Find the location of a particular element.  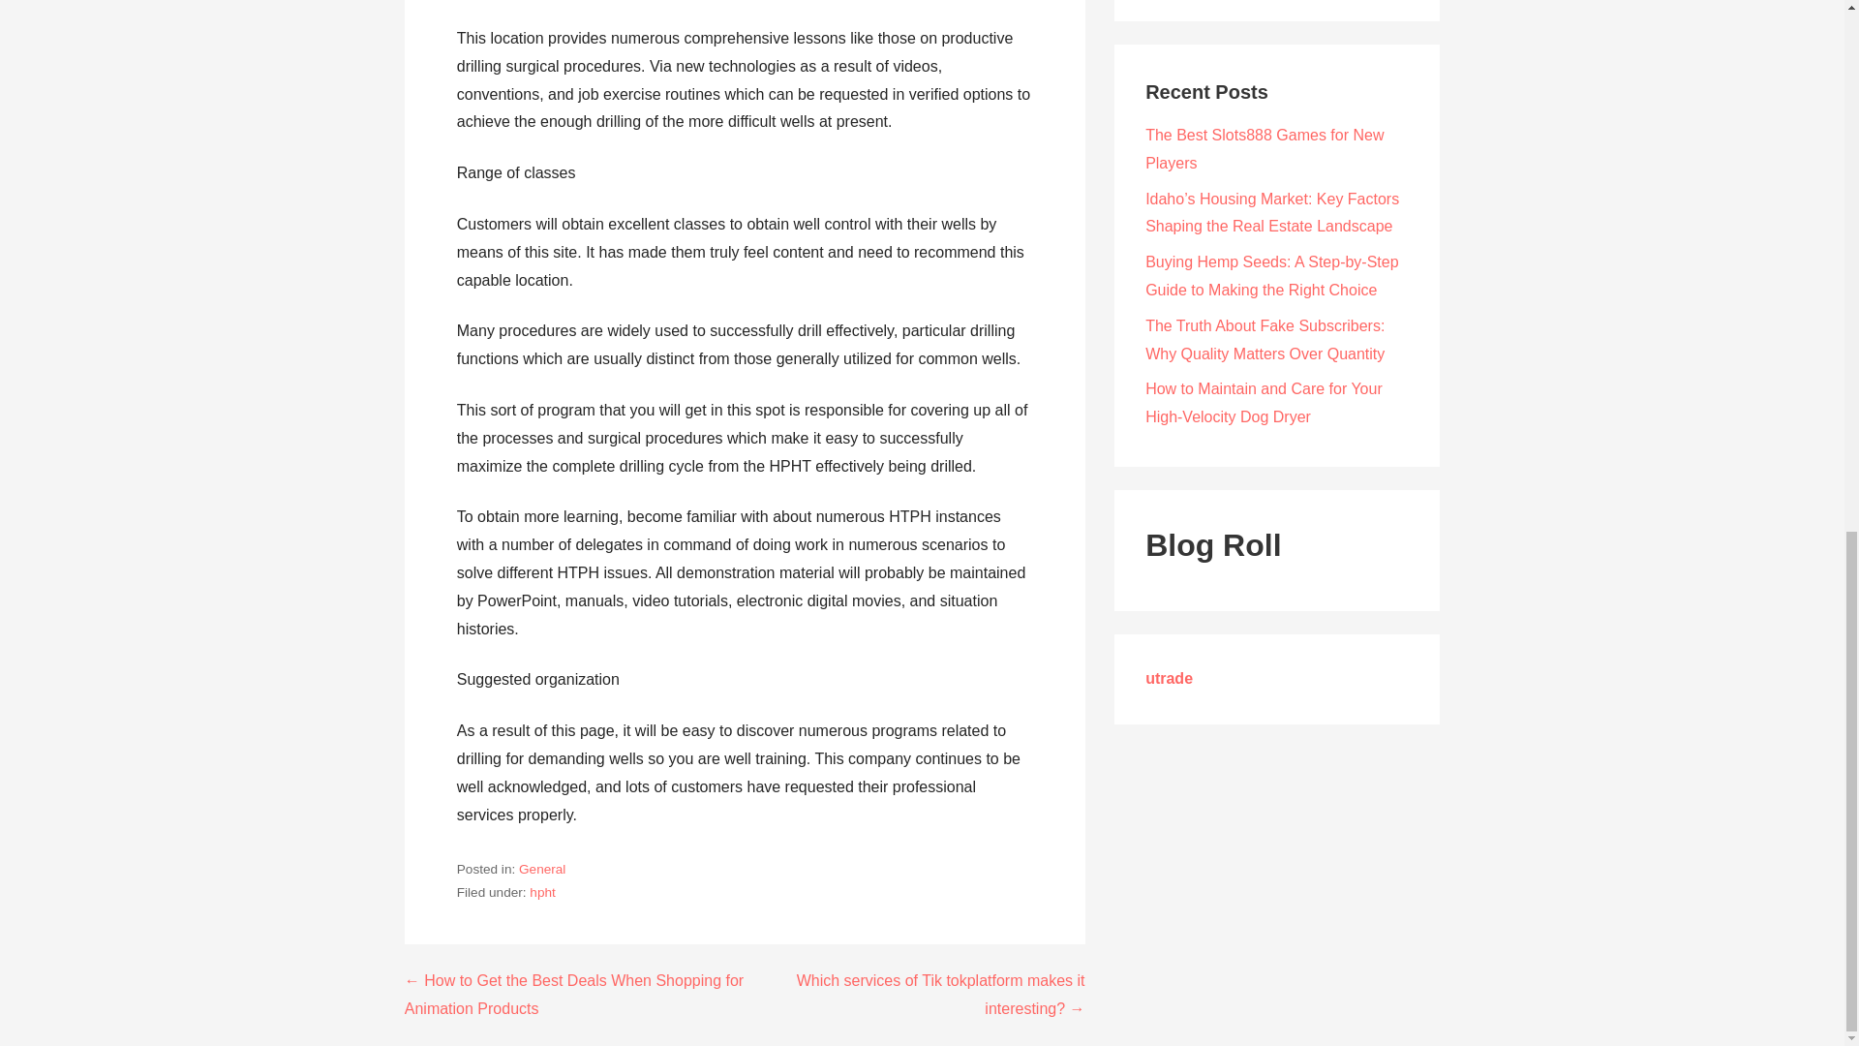

utrade is located at coordinates (1169, 678).